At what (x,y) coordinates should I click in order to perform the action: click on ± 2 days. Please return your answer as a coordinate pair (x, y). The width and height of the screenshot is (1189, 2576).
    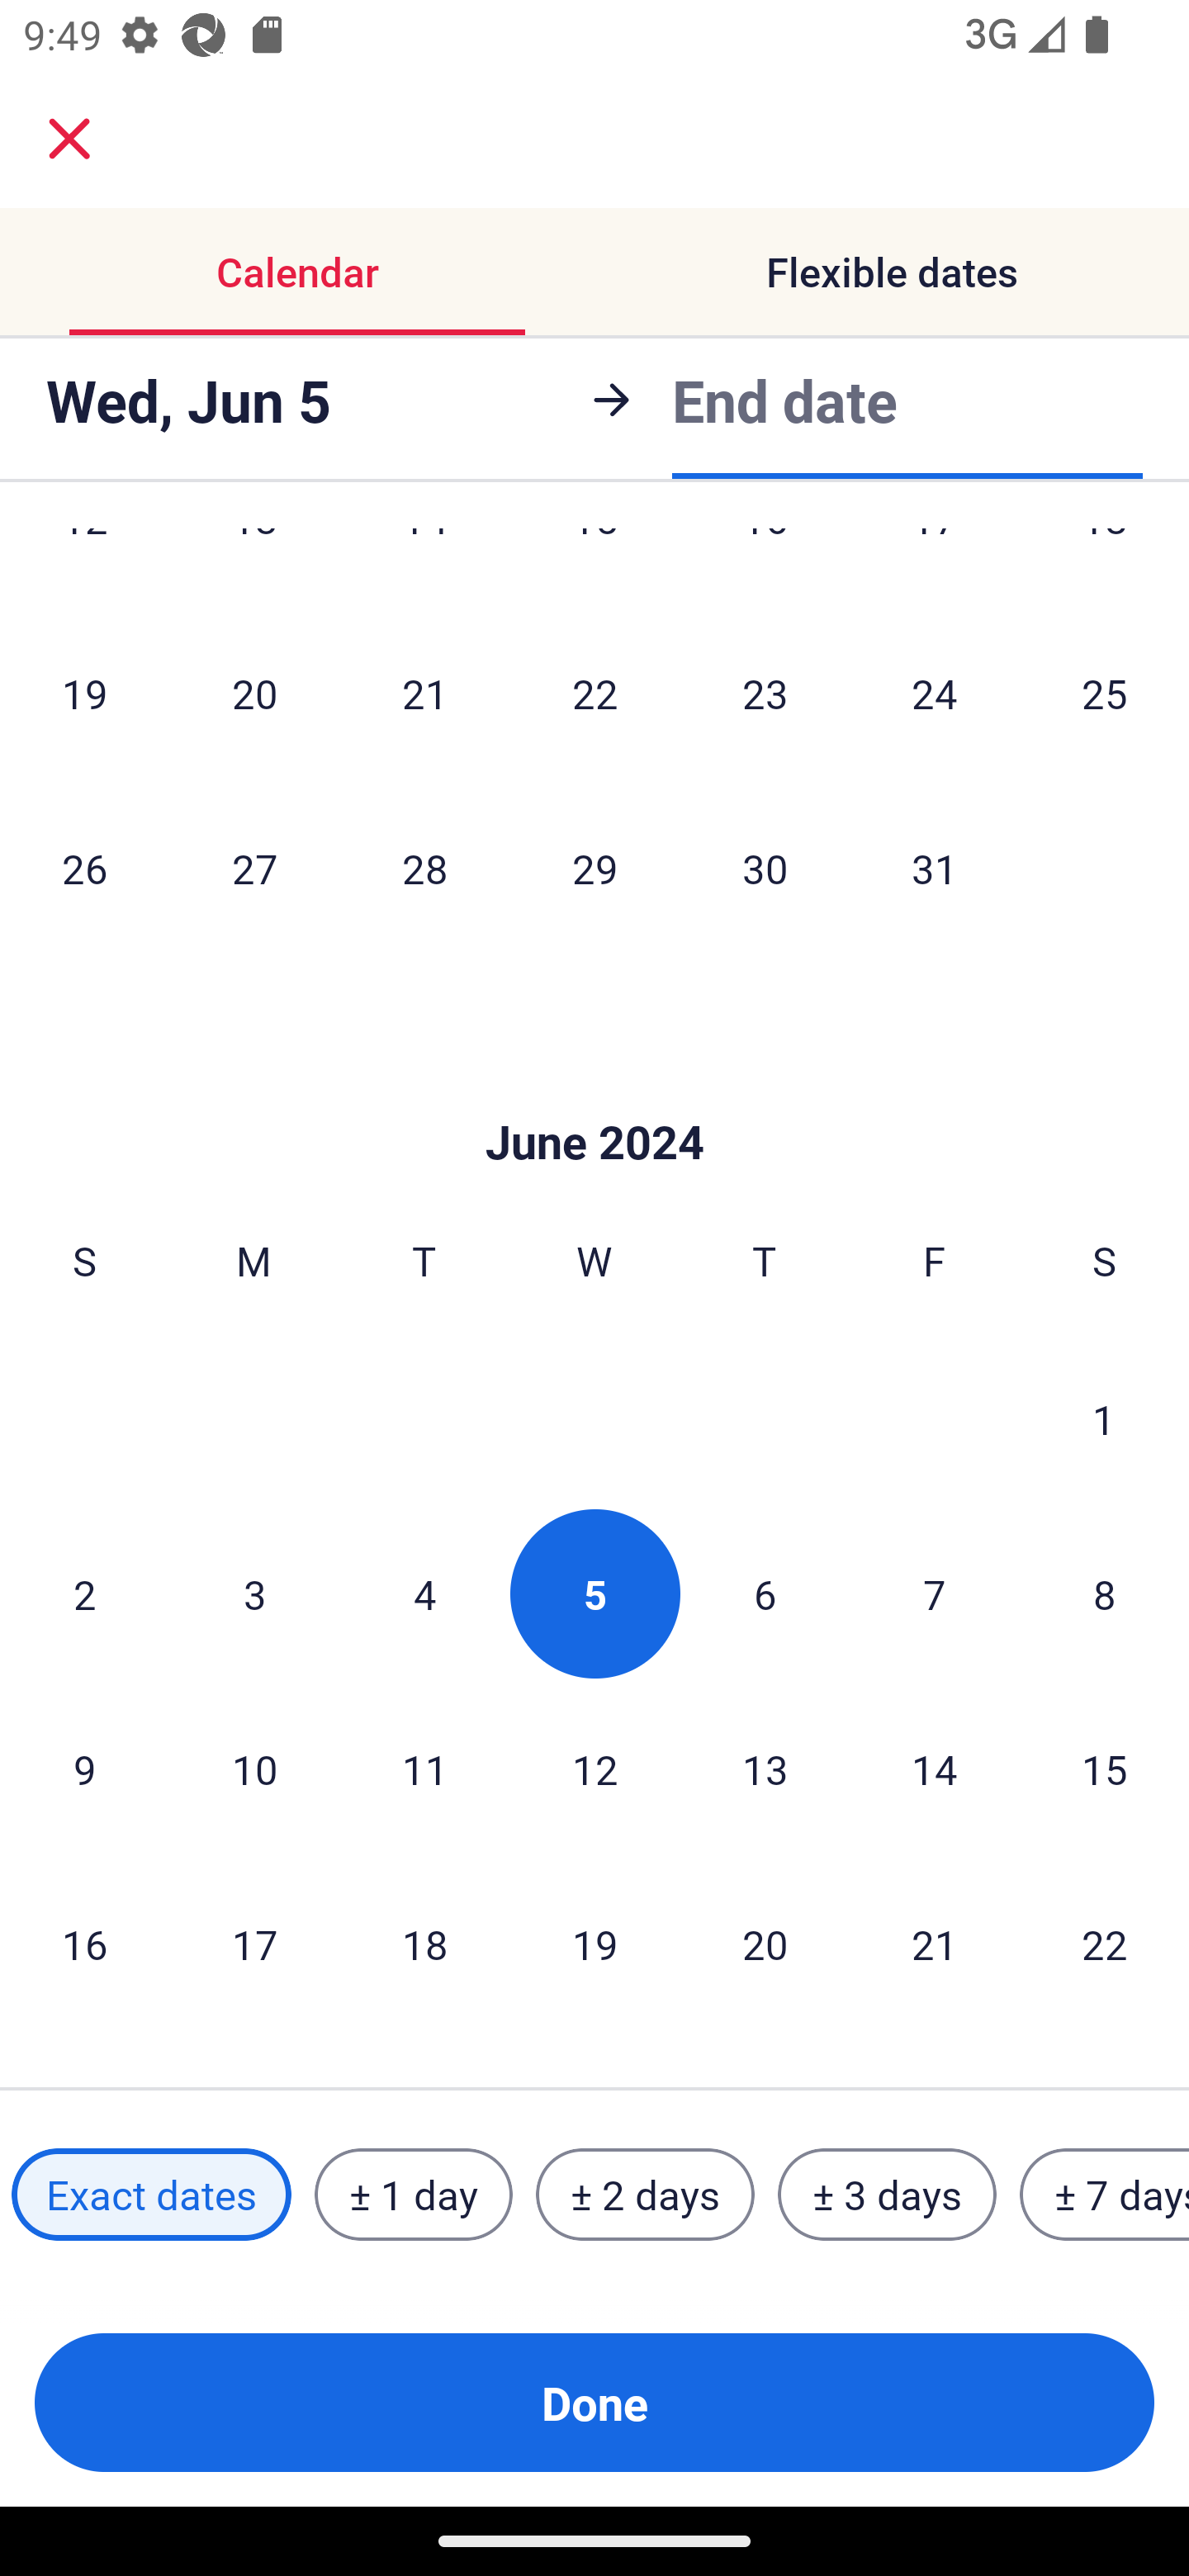
    Looking at the image, I should click on (646, 2195).